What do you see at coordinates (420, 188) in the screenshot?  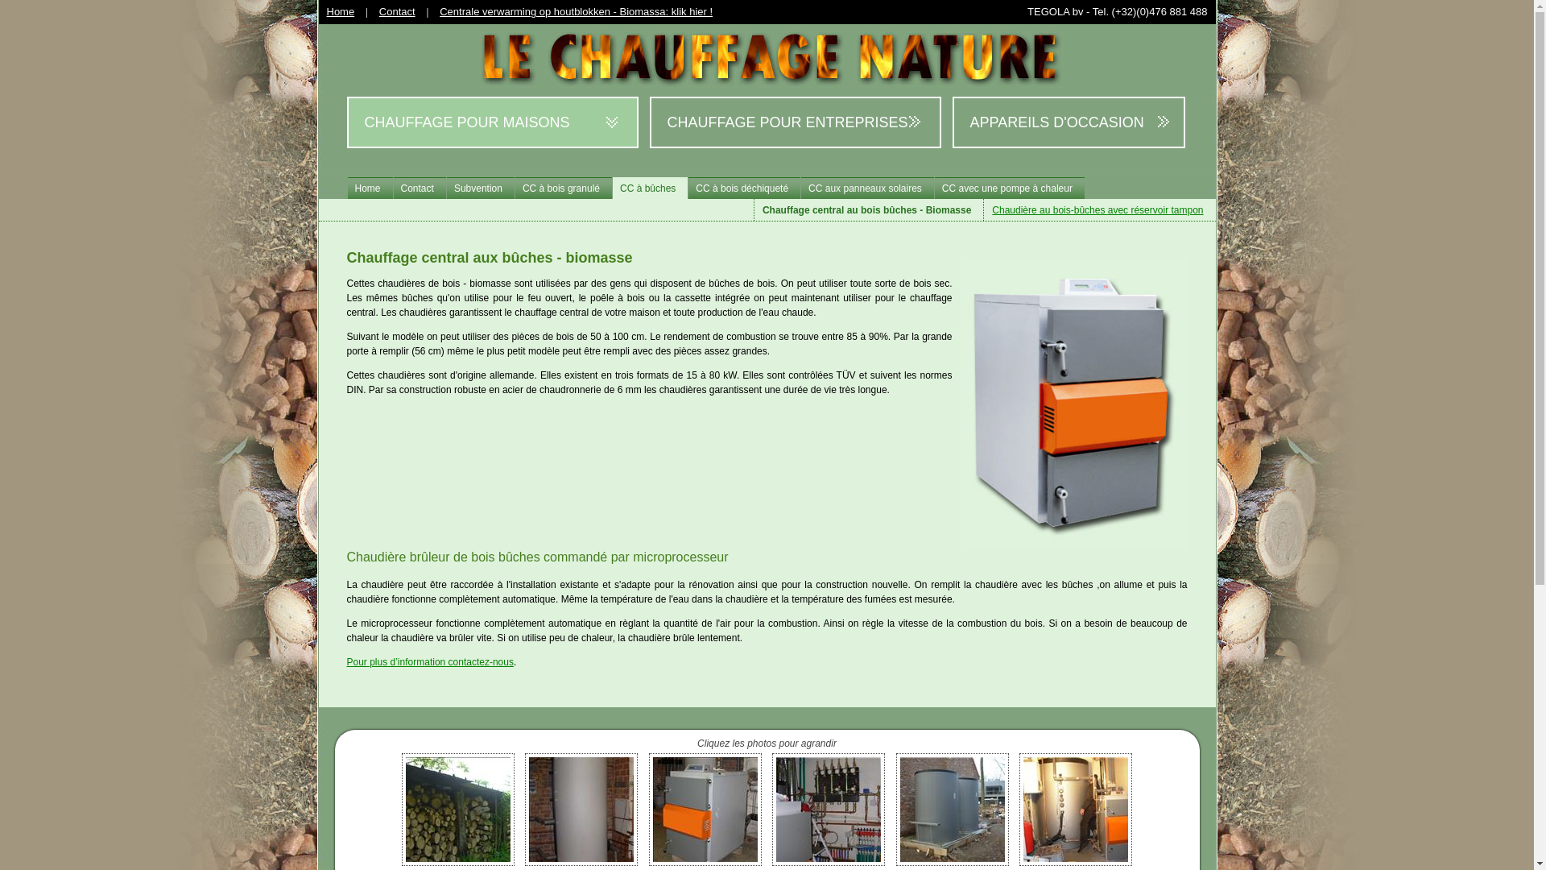 I see `Contact` at bounding box center [420, 188].